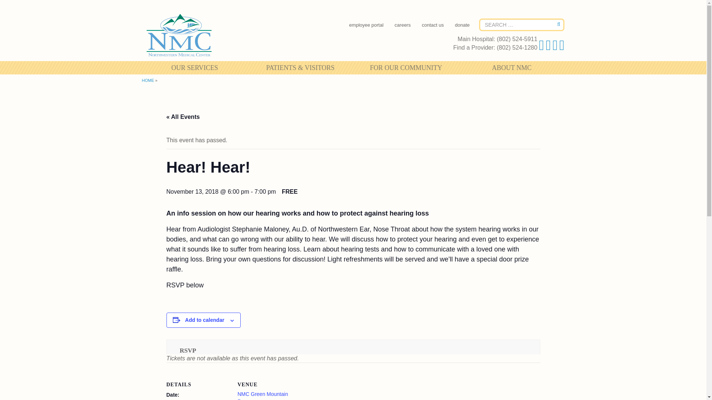 This screenshot has height=400, width=712. I want to click on contact us, so click(432, 25).